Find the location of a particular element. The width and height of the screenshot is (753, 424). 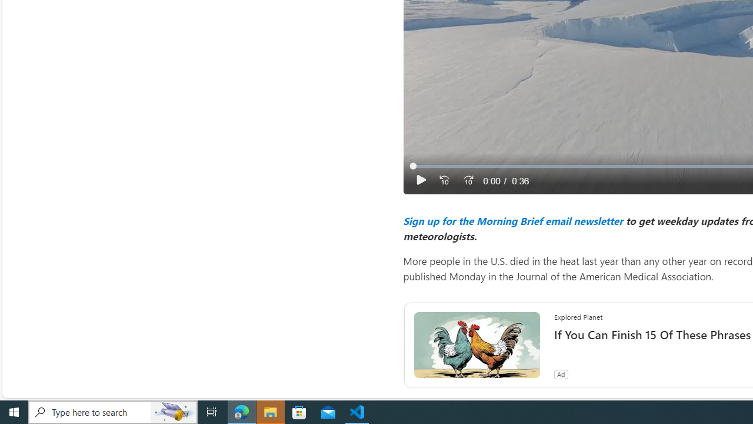

Sign up for the Morning Brief email newsletter is located at coordinates (512, 220).